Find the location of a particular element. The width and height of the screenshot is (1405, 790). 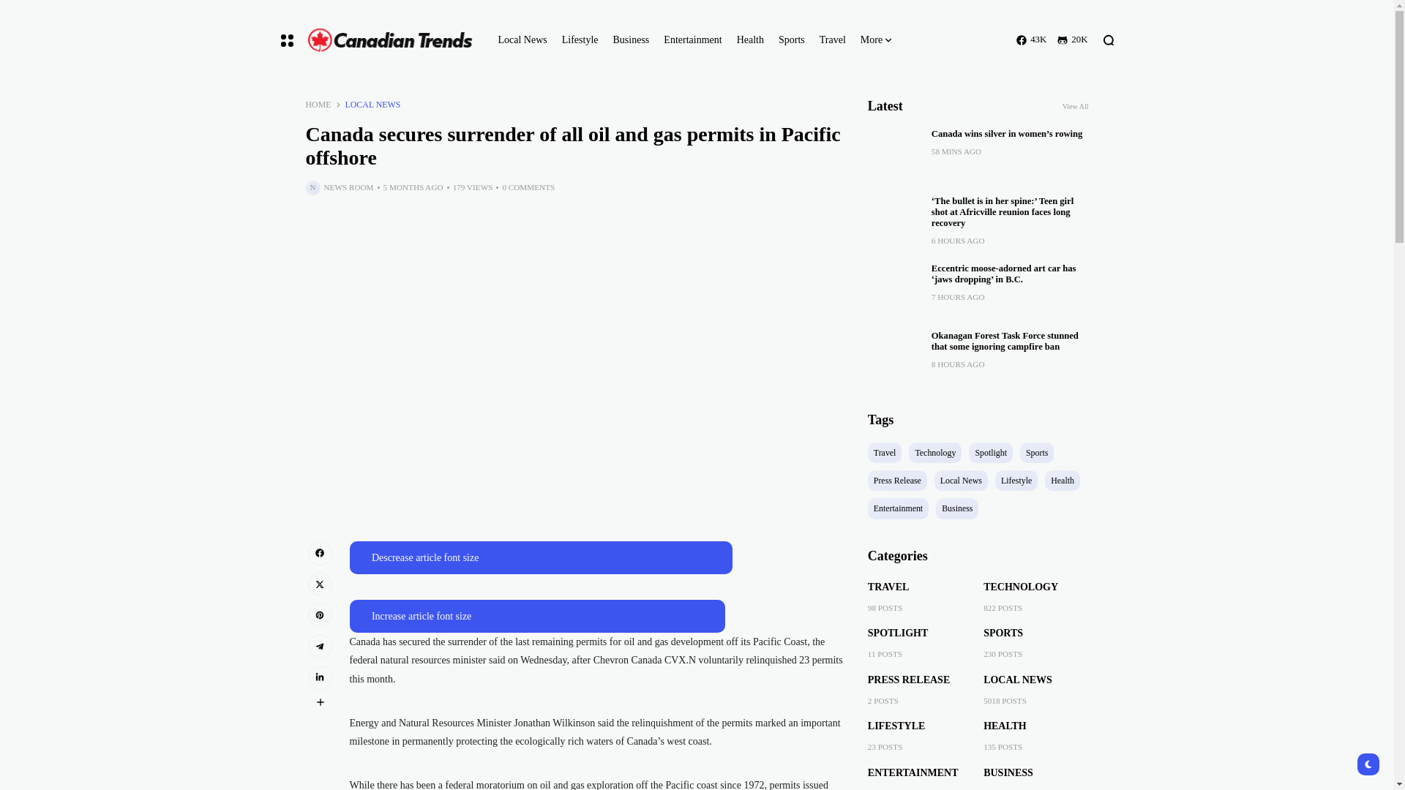

HOME is located at coordinates (319, 105).